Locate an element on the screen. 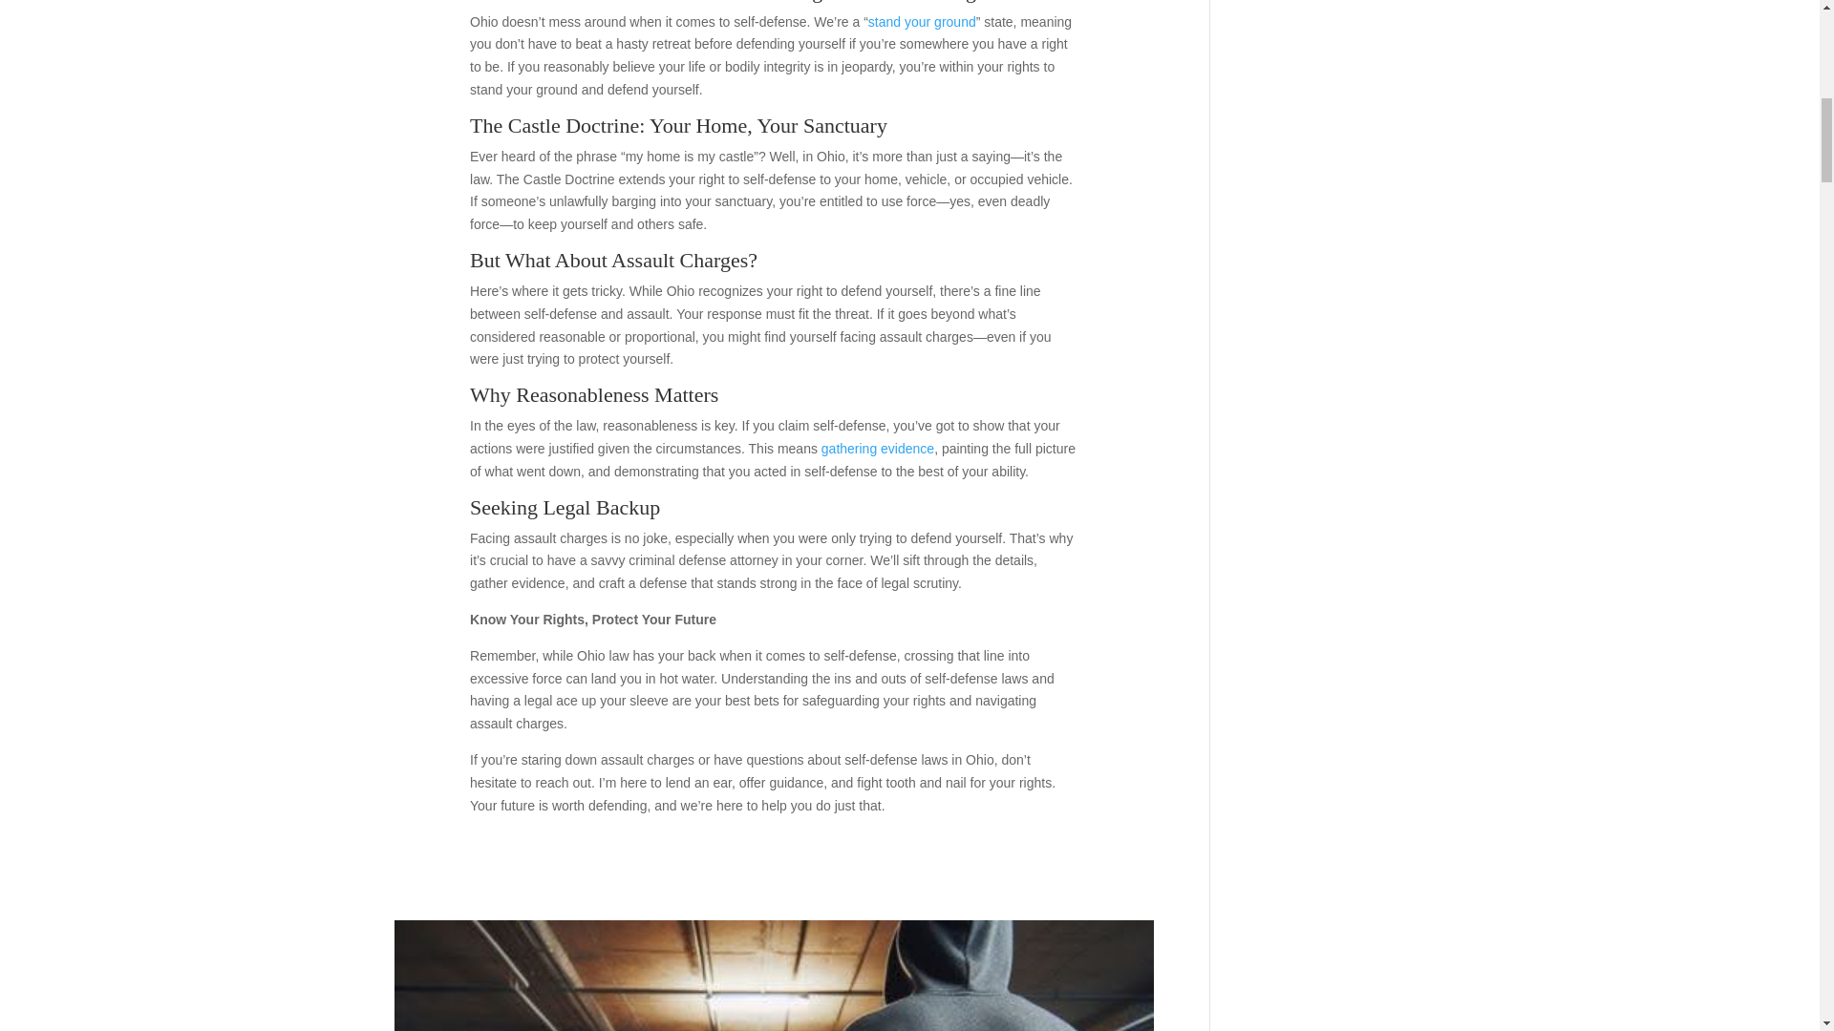  gathering evidence is located at coordinates (877, 449).